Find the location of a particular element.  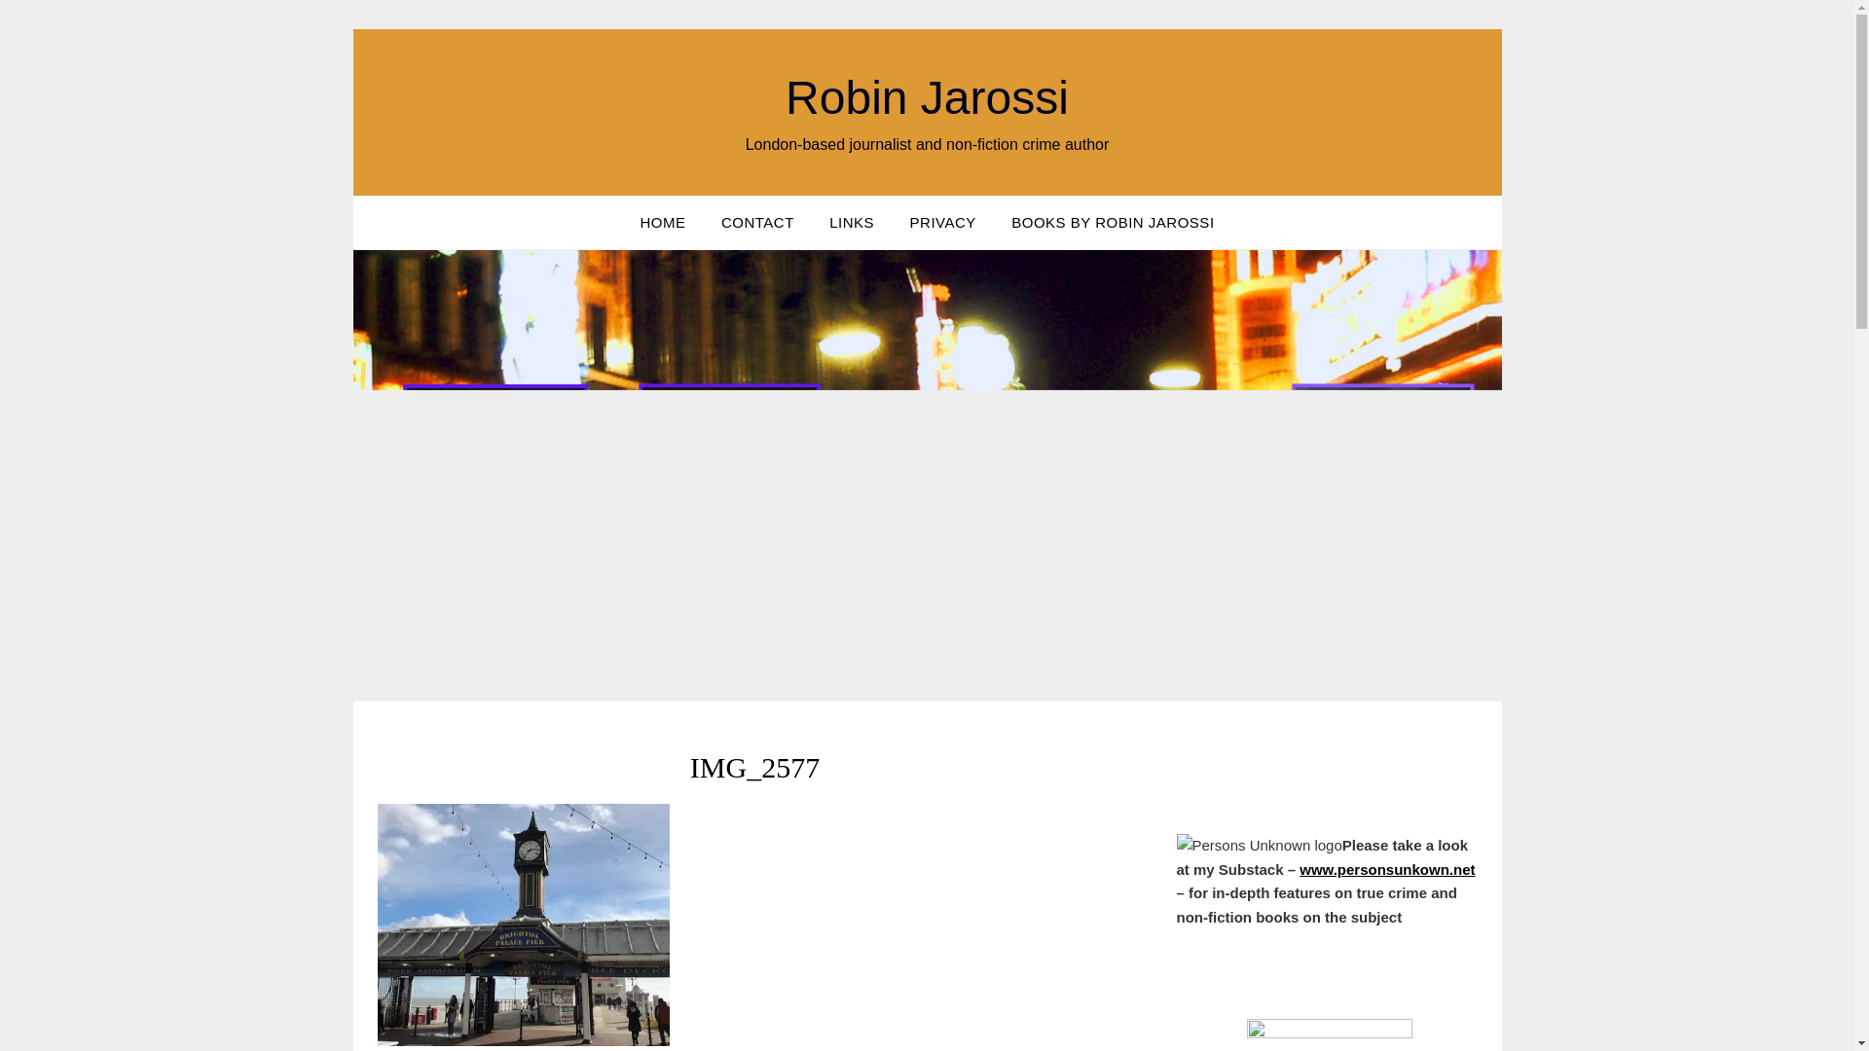

PRIVACY is located at coordinates (943, 222).